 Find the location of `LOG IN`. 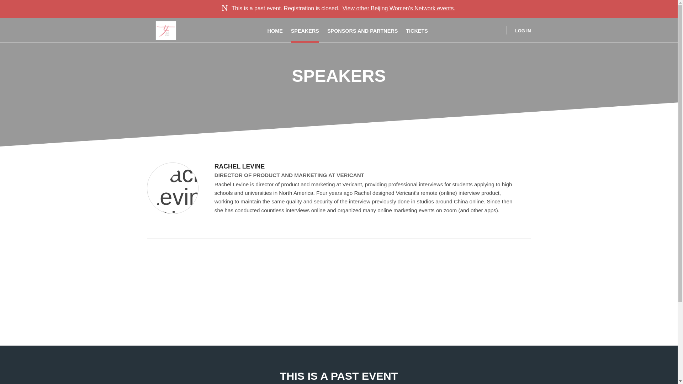

LOG IN is located at coordinates (519, 30).